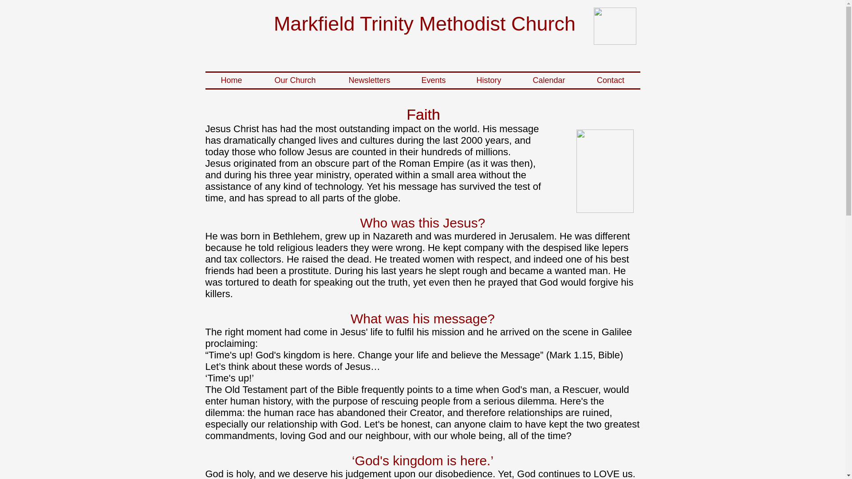 The image size is (852, 479). What do you see at coordinates (433, 80) in the screenshot?
I see `Events` at bounding box center [433, 80].